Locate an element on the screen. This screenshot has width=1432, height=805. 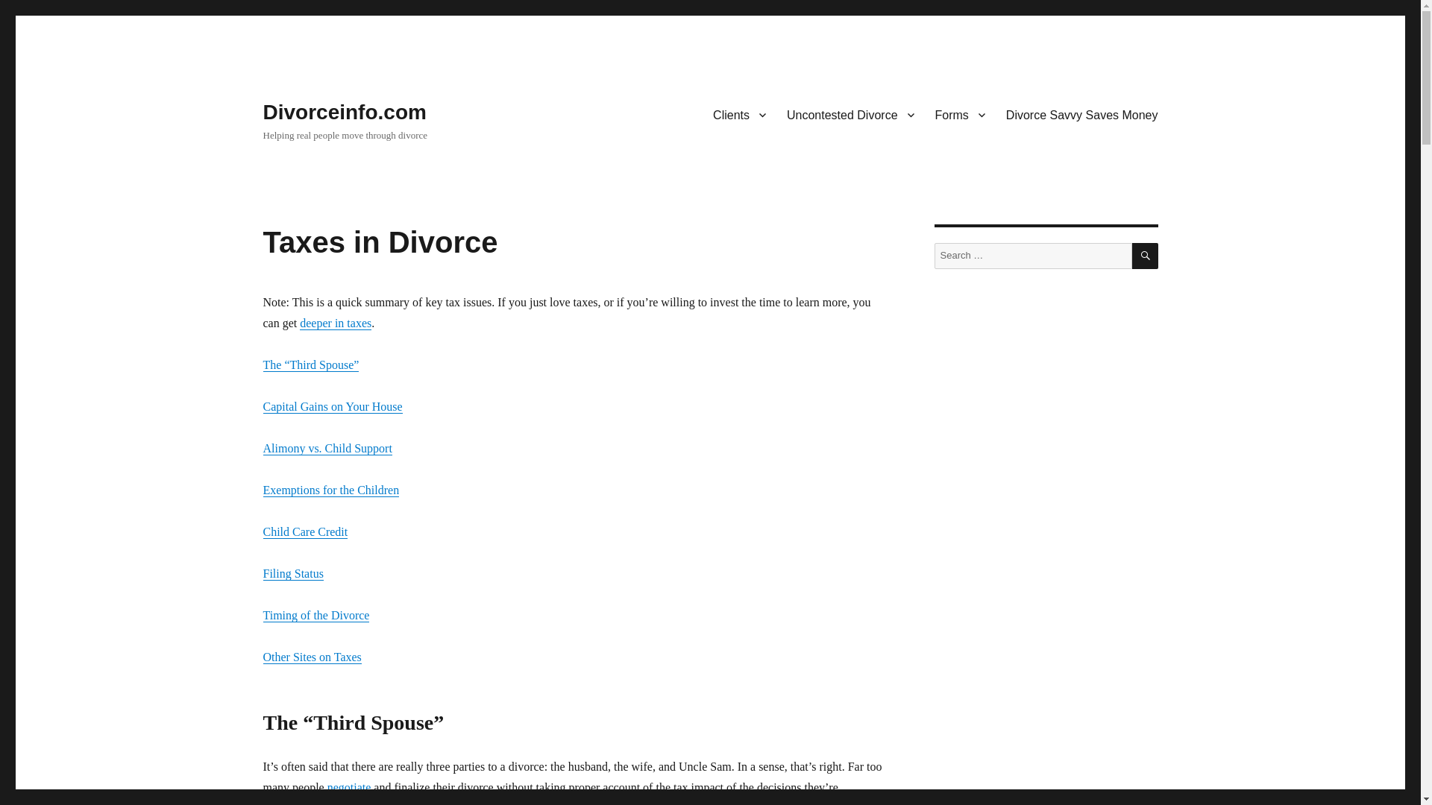
negotiate is located at coordinates (349, 787).